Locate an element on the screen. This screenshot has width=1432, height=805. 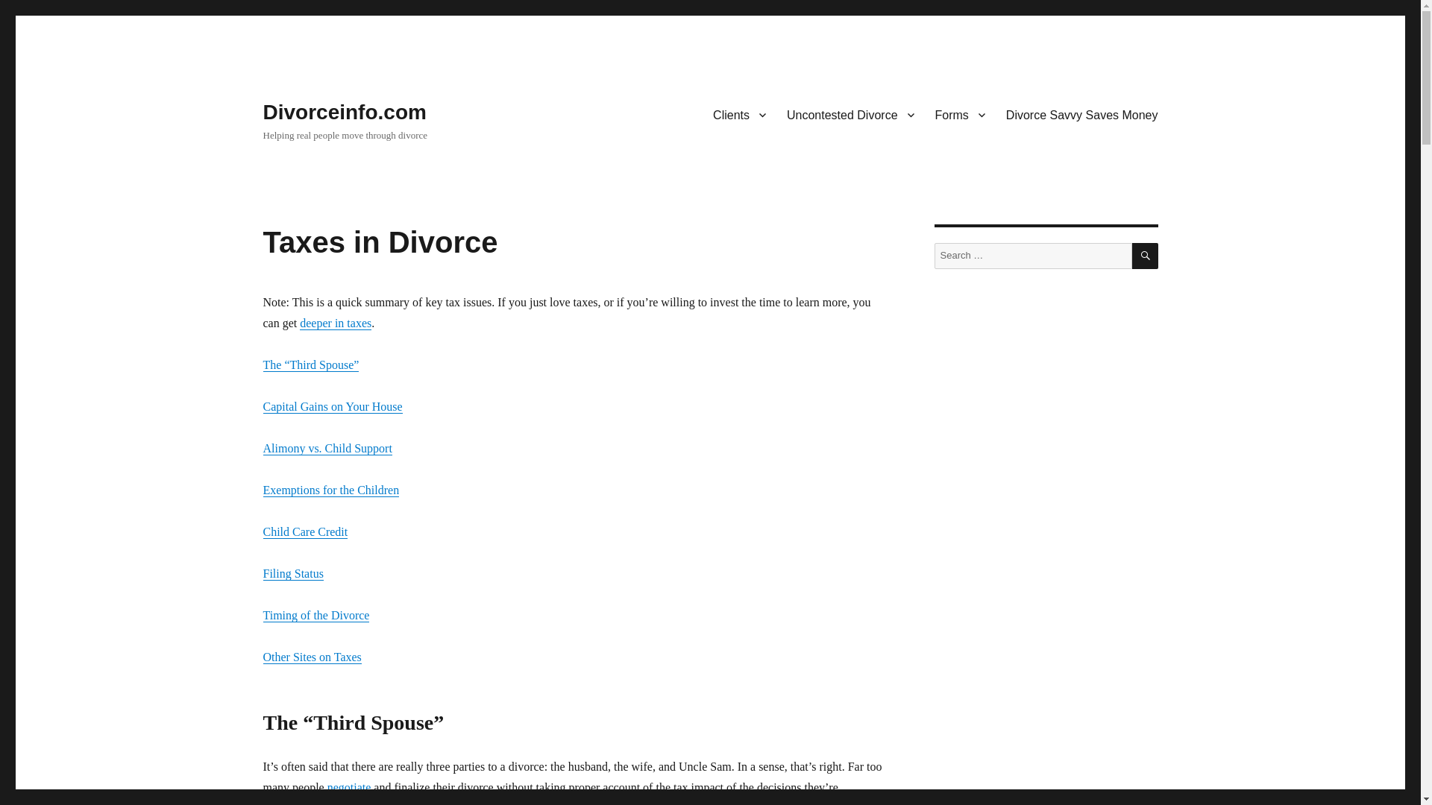
negotiate is located at coordinates (349, 787).